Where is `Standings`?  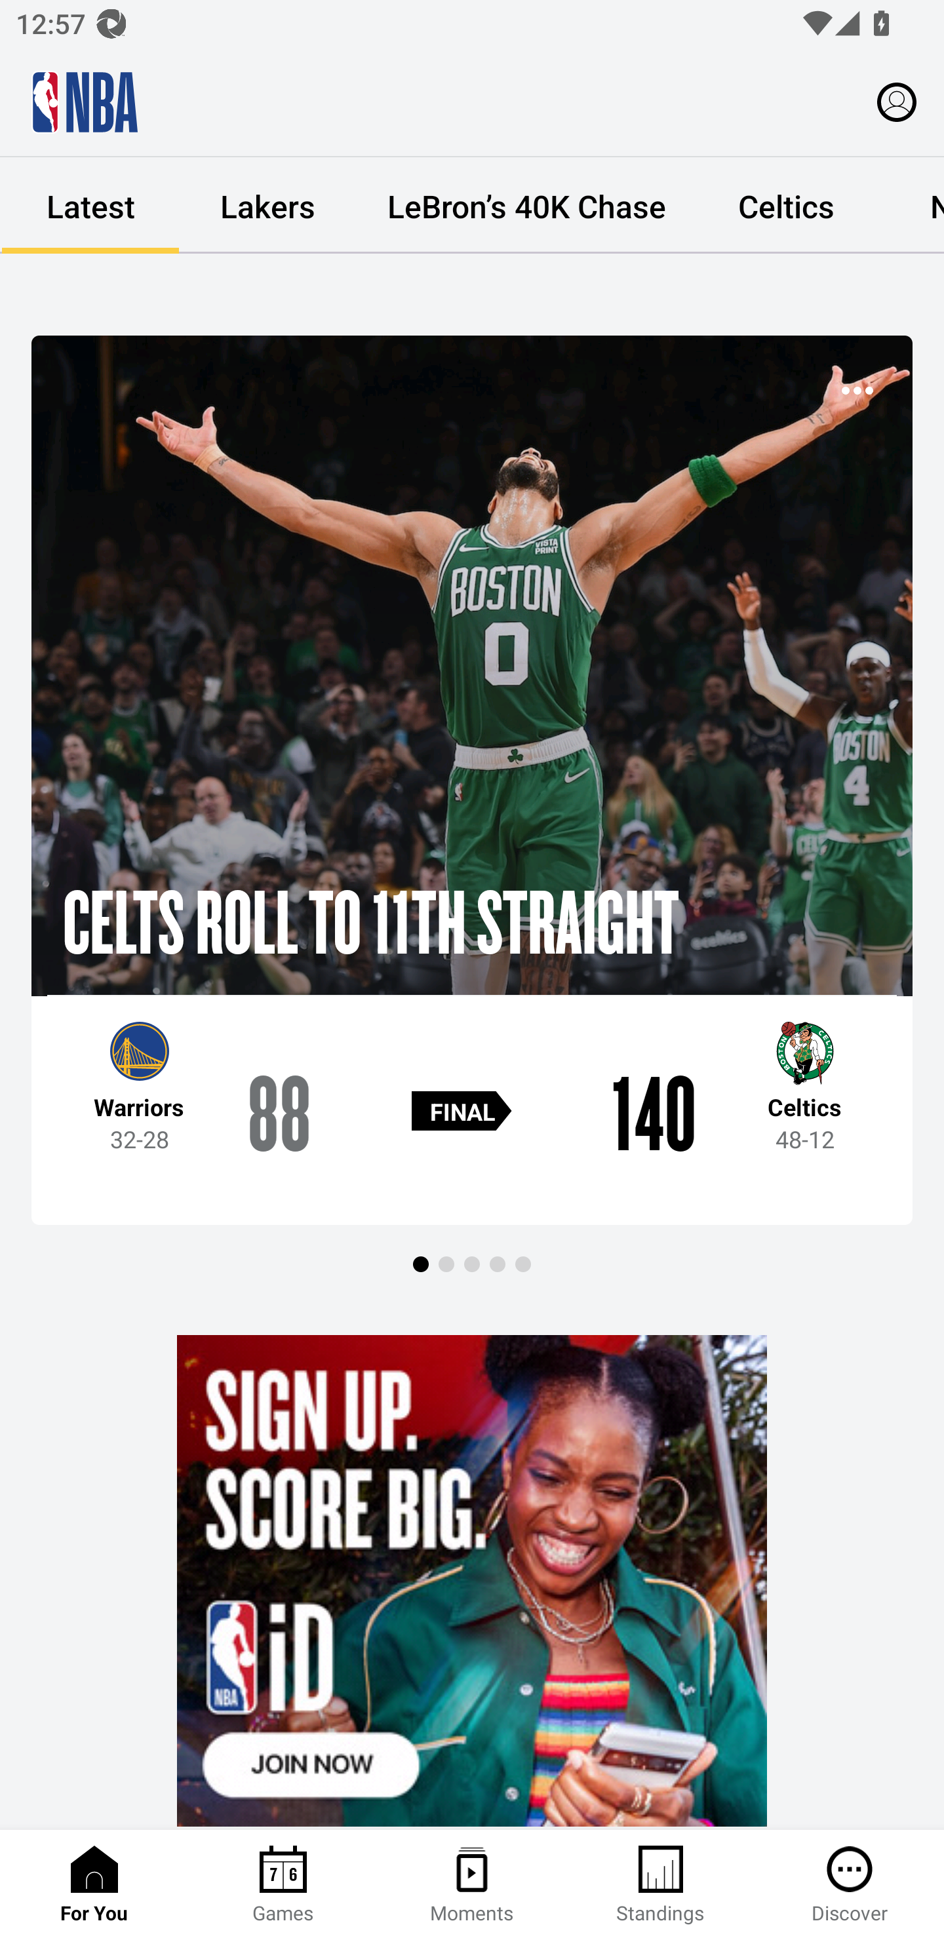 Standings is located at coordinates (661, 1885).